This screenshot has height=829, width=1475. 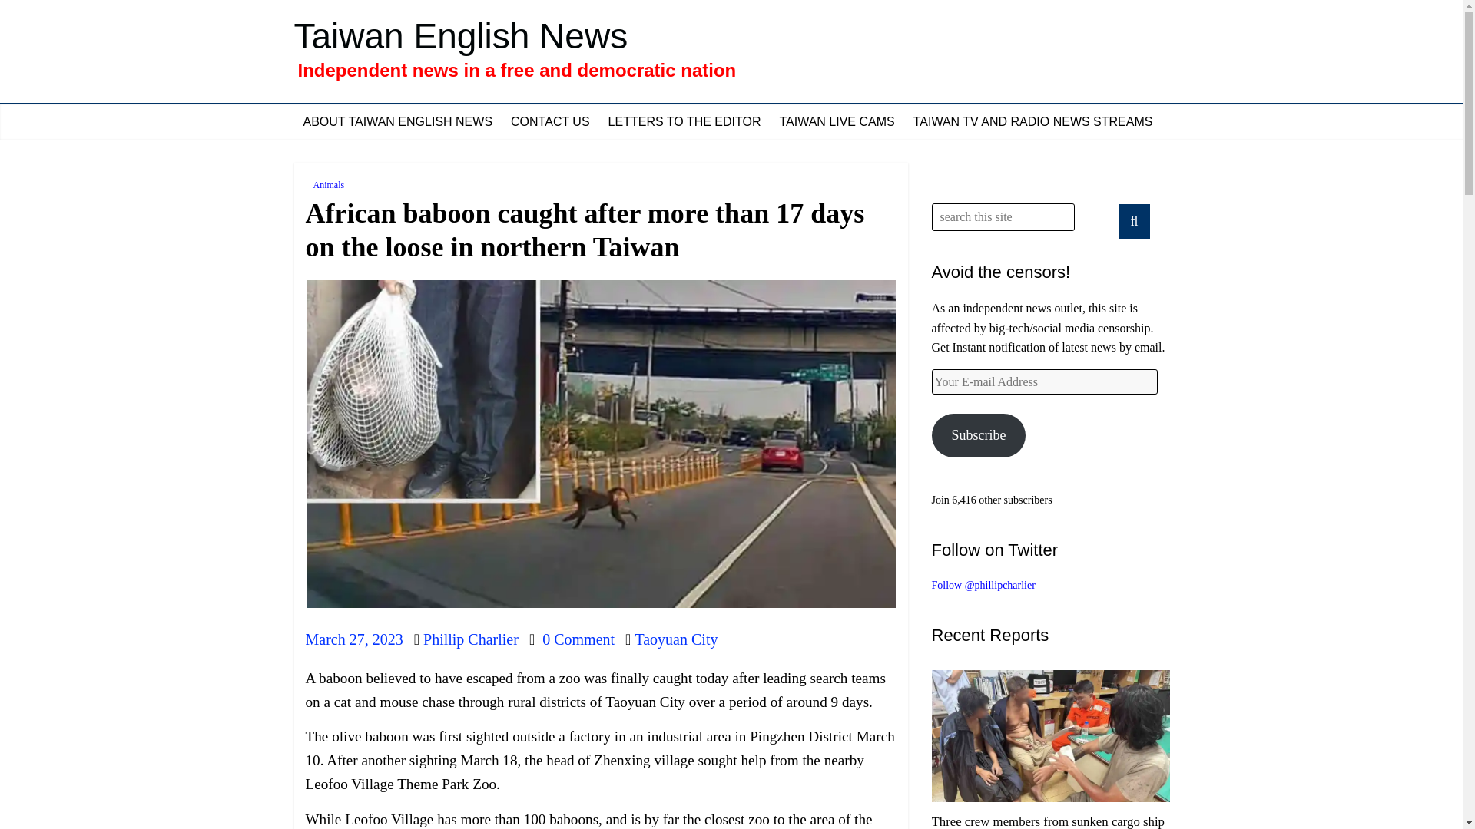 I want to click on Subscribe, so click(x=977, y=435).